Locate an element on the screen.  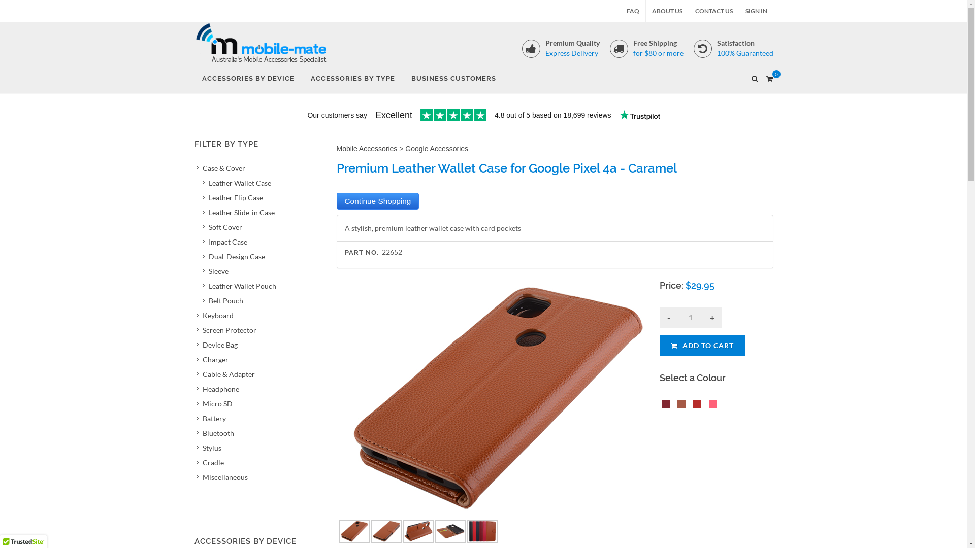
Premium Leather Wallet Case for Google Pixel 4a - Caramel is located at coordinates (498, 398).